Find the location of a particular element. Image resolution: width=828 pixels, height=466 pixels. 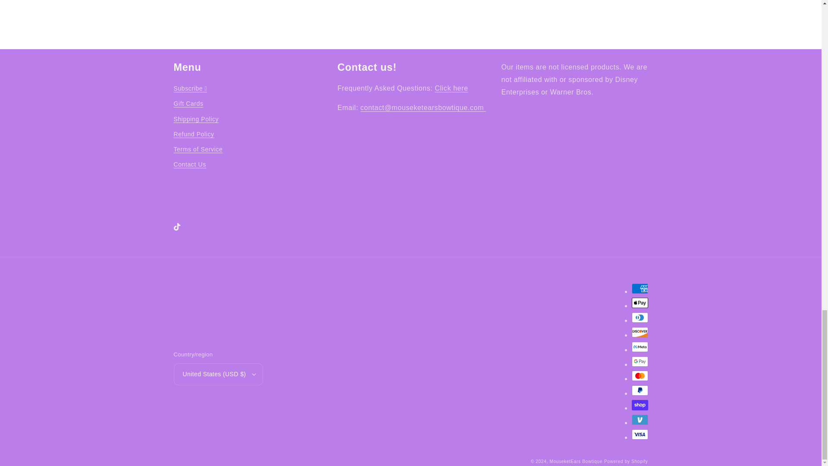

Meta Pay is located at coordinates (639, 347).